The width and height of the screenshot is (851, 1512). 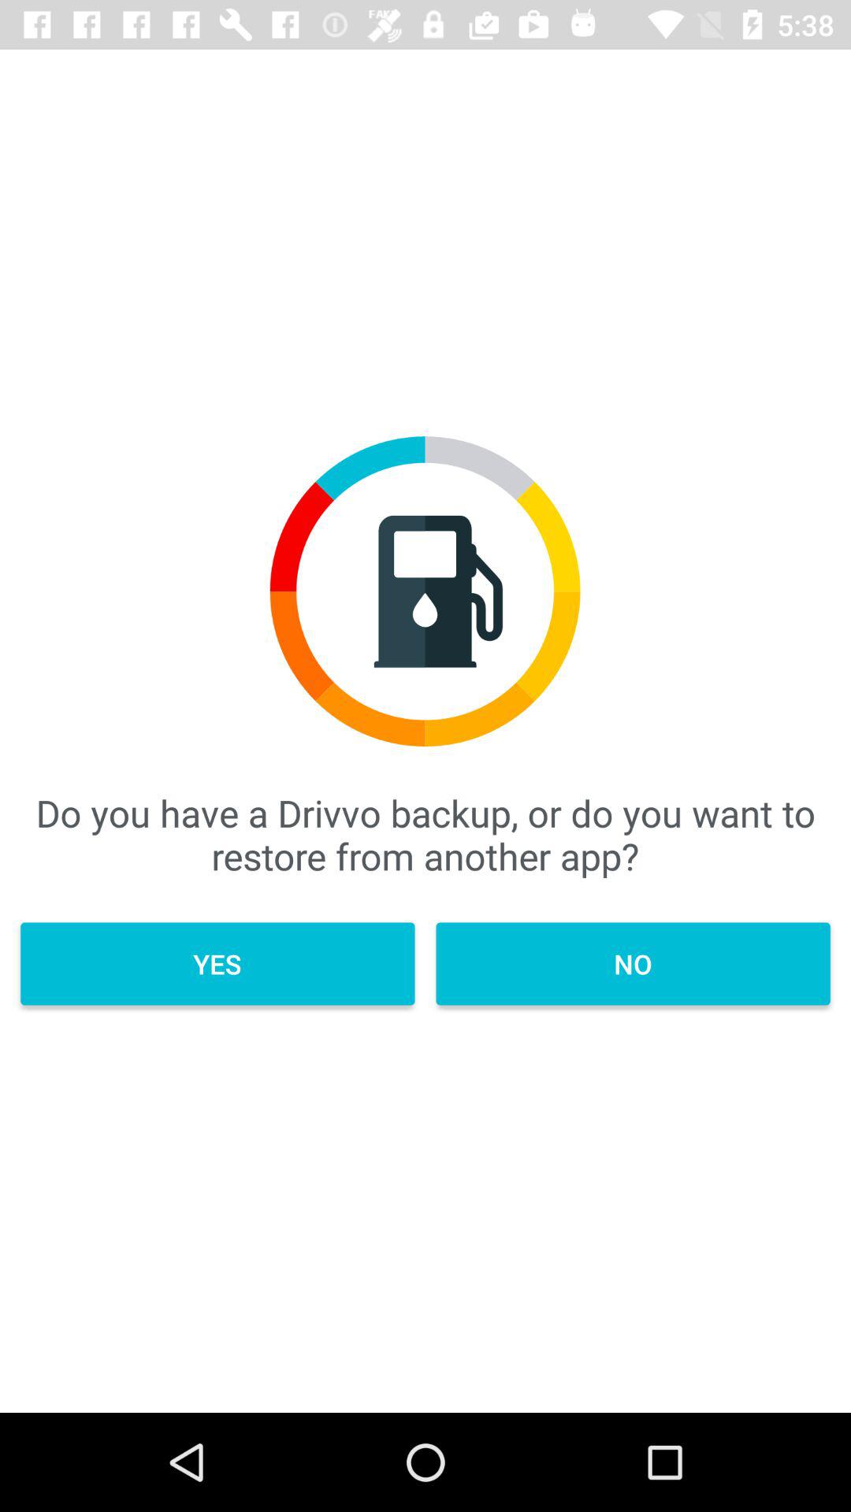 I want to click on launch icon next to yes icon, so click(x=633, y=964).